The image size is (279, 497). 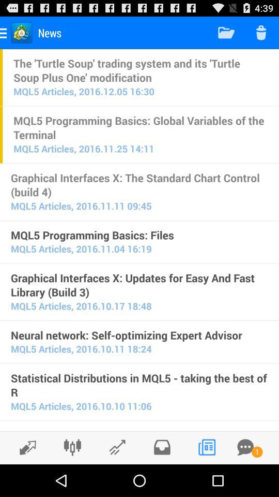 I want to click on other messages, so click(x=245, y=447).